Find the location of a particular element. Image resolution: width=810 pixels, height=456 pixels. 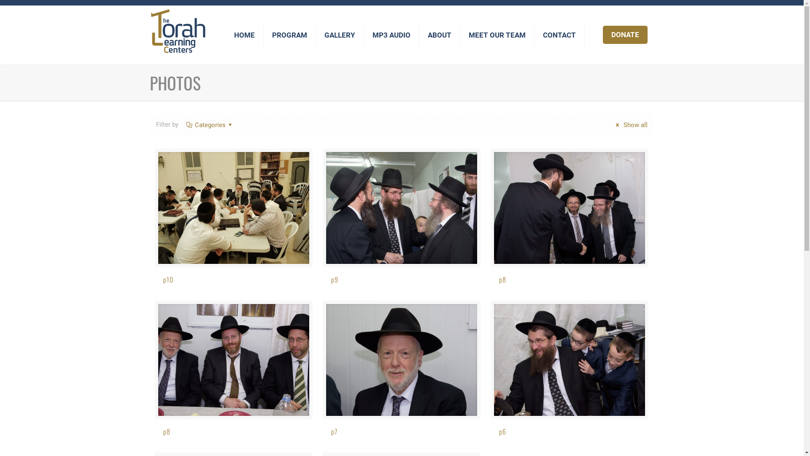

Categories is located at coordinates (210, 125).